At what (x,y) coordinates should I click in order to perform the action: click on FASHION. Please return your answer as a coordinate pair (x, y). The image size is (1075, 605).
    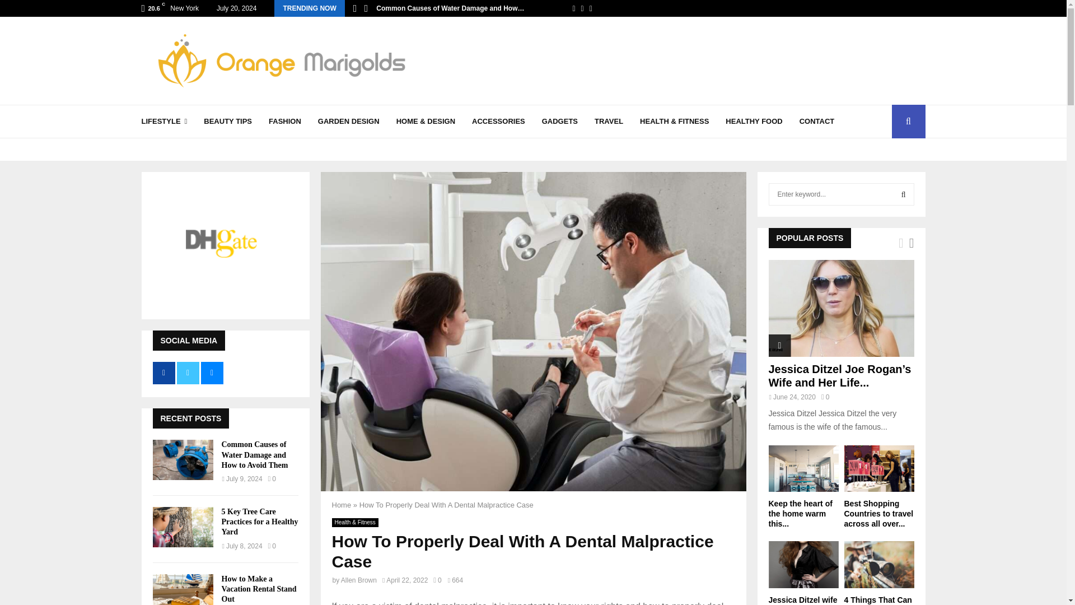
    Looking at the image, I should click on (284, 121).